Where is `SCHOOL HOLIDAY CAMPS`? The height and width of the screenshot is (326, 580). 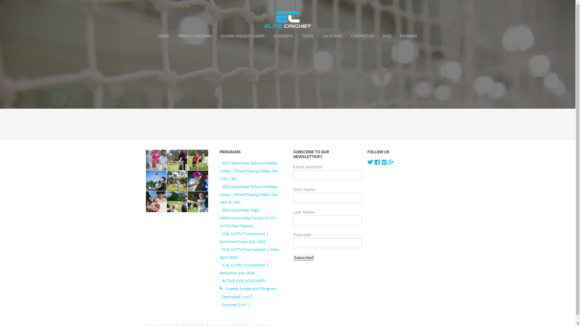
SCHOOL HOLIDAY CAMPS is located at coordinates (243, 36).